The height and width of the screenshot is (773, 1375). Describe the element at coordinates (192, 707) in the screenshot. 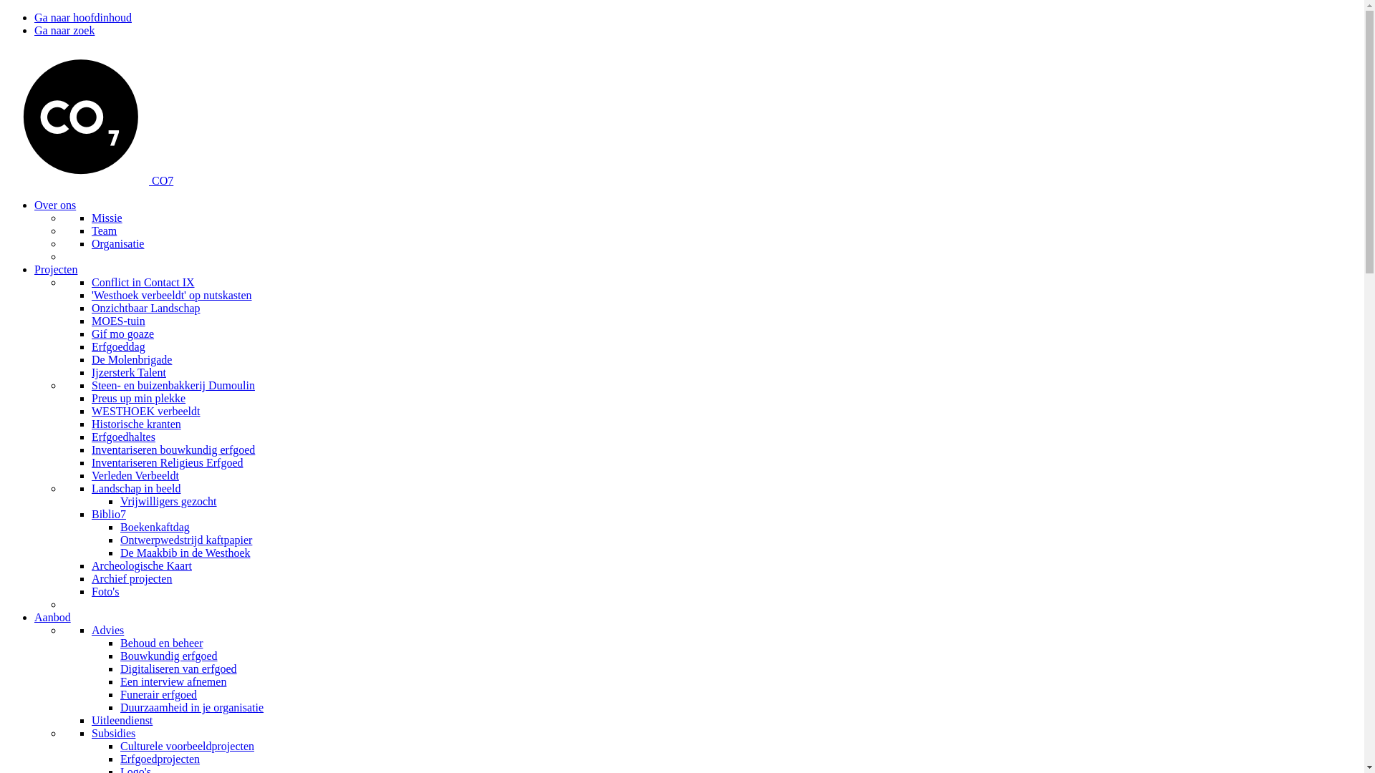

I see `Duurzaamheid in je organisatie` at that location.